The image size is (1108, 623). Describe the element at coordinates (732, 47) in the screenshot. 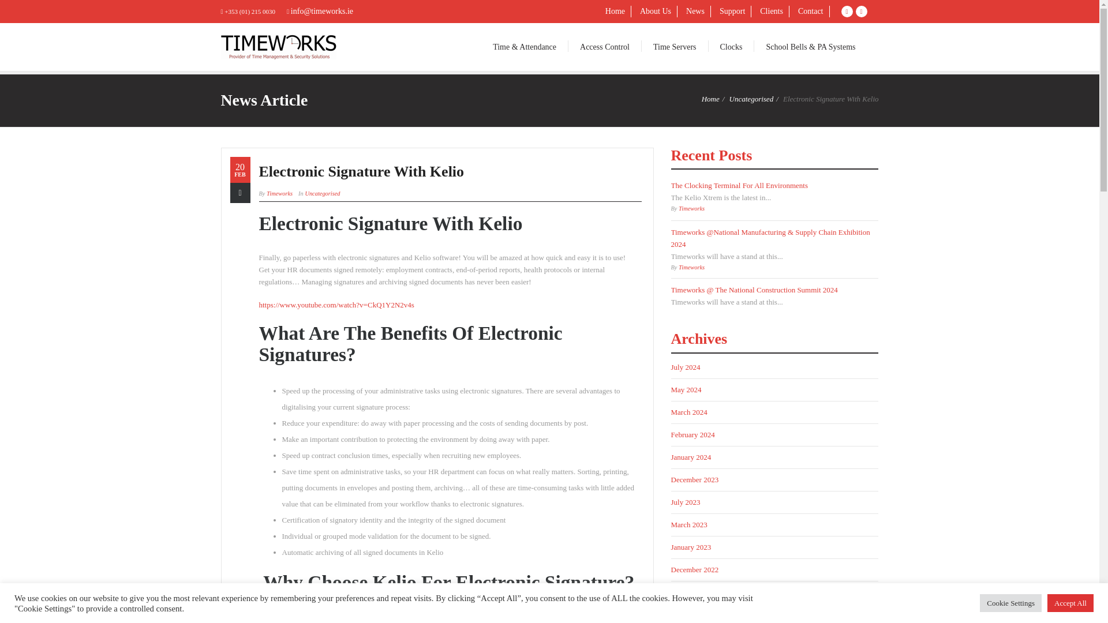

I see `Clocks` at that location.